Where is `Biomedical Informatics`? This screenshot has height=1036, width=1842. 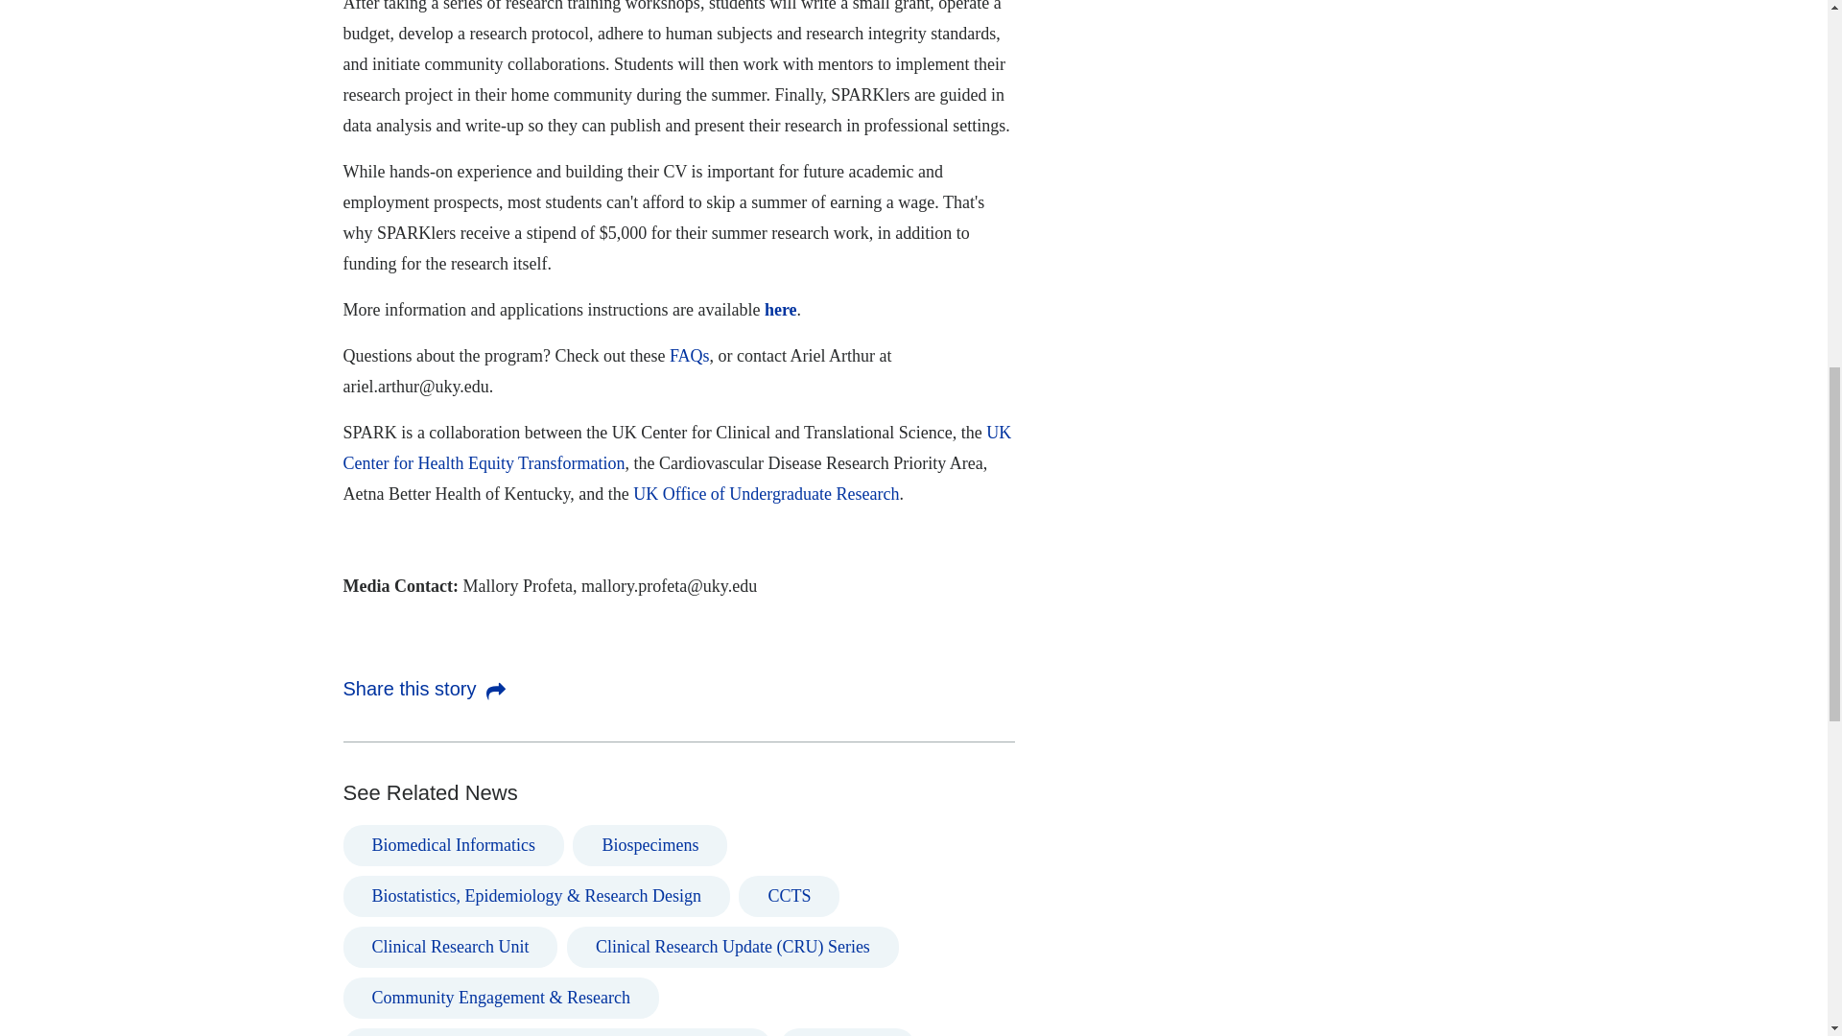
Biomedical Informatics is located at coordinates (453, 844).